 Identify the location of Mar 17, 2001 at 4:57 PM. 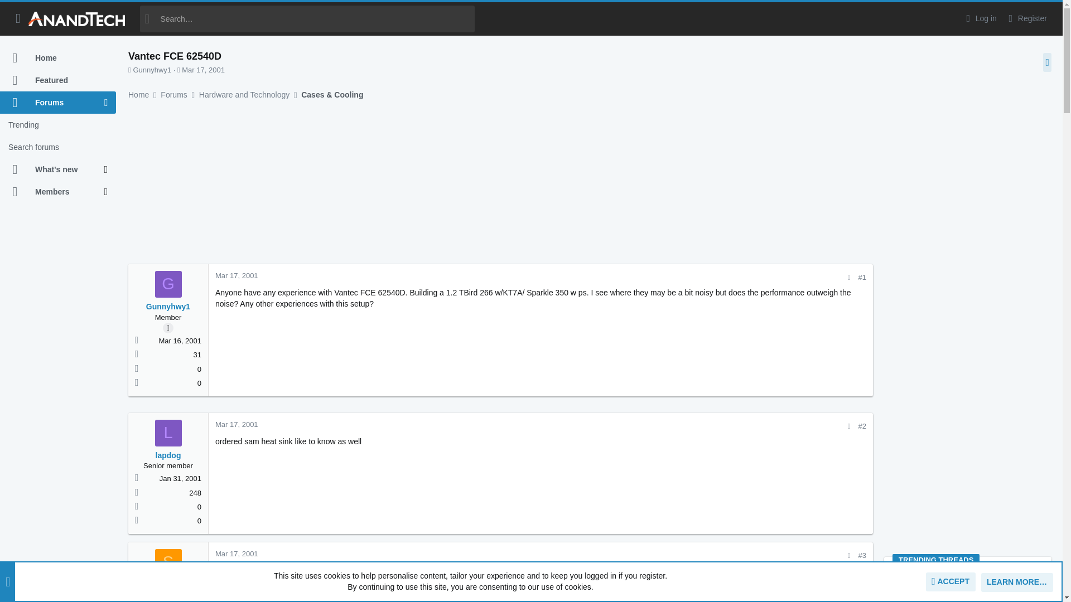
(237, 275).